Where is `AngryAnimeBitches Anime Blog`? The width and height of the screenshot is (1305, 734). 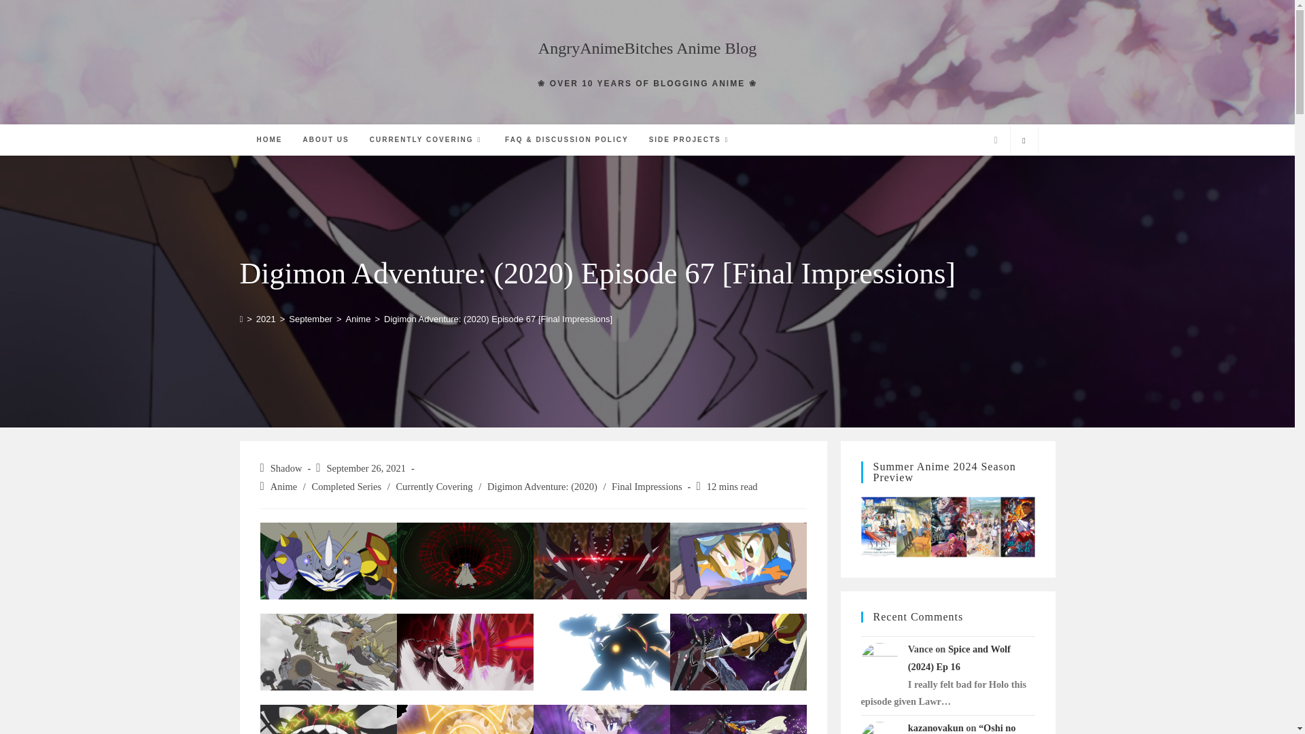 AngryAnimeBitches Anime Blog is located at coordinates (647, 48).